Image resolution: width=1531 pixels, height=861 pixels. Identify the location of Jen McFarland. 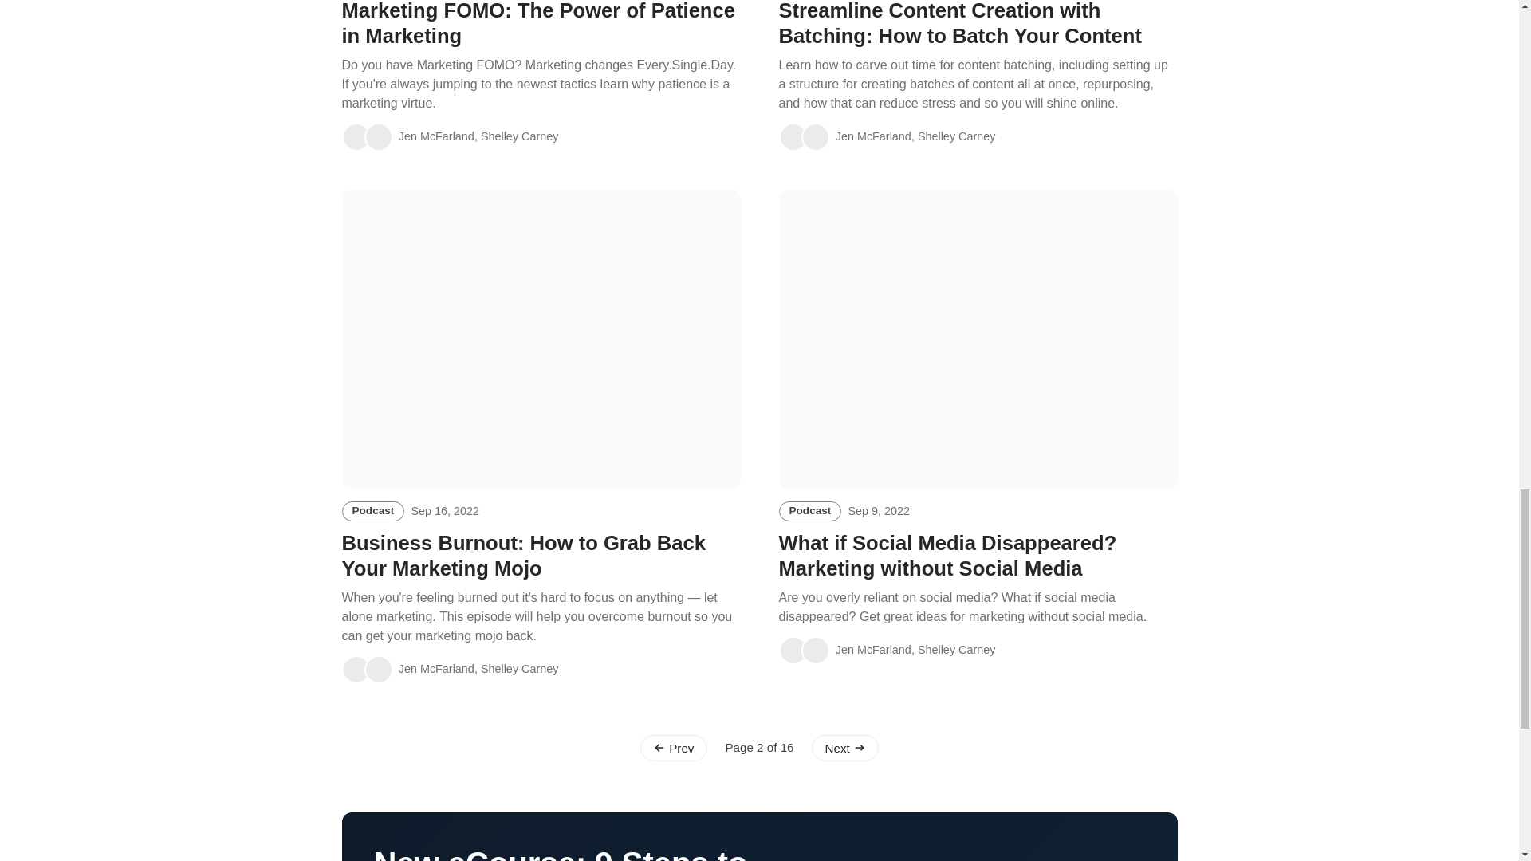
(356, 137).